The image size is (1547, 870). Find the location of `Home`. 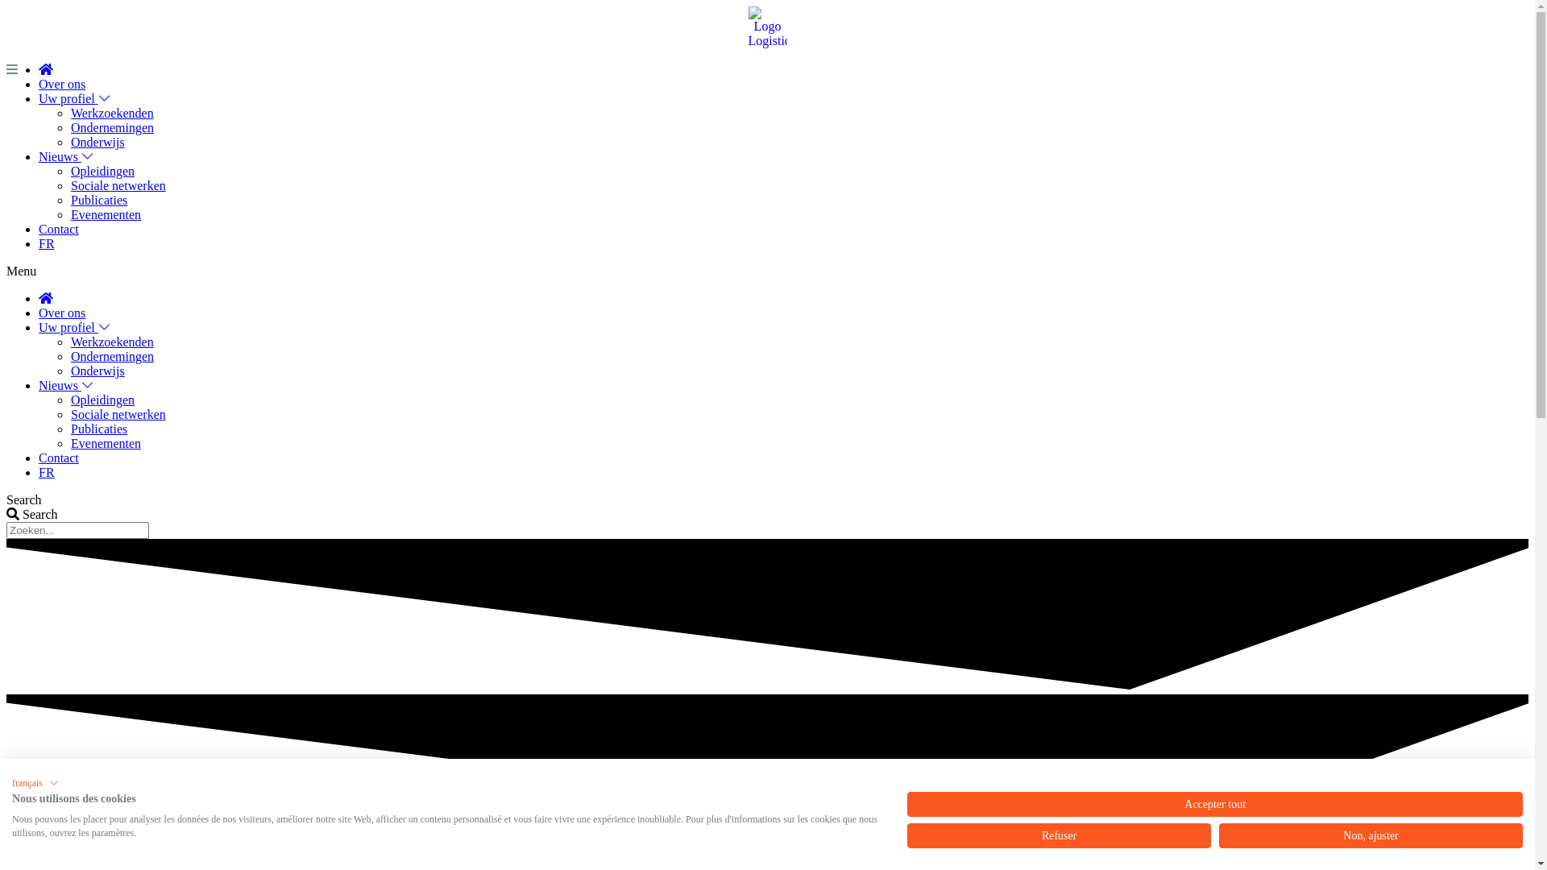

Home is located at coordinates (46, 69).